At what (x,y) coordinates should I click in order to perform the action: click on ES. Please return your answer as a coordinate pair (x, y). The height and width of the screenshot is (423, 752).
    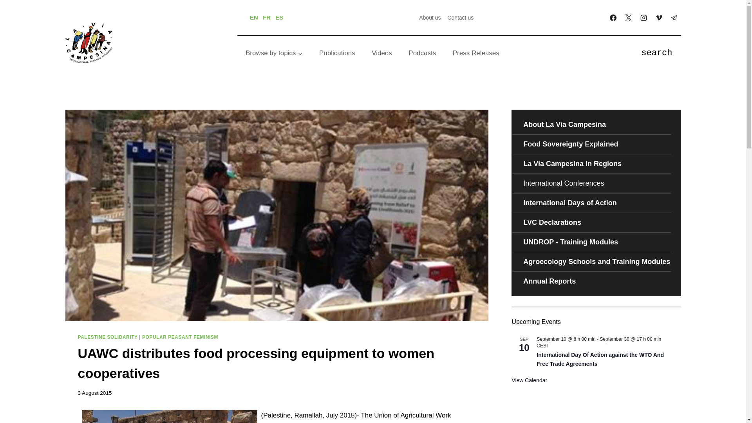
    Looking at the image, I should click on (279, 17).